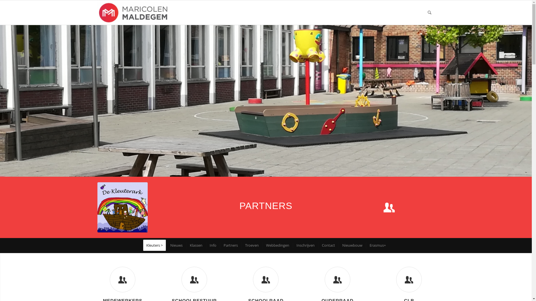 The width and height of the screenshot is (536, 301). Describe the element at coordinates (155, 245) in the screenshot. I see `Kleuters >` at that location.